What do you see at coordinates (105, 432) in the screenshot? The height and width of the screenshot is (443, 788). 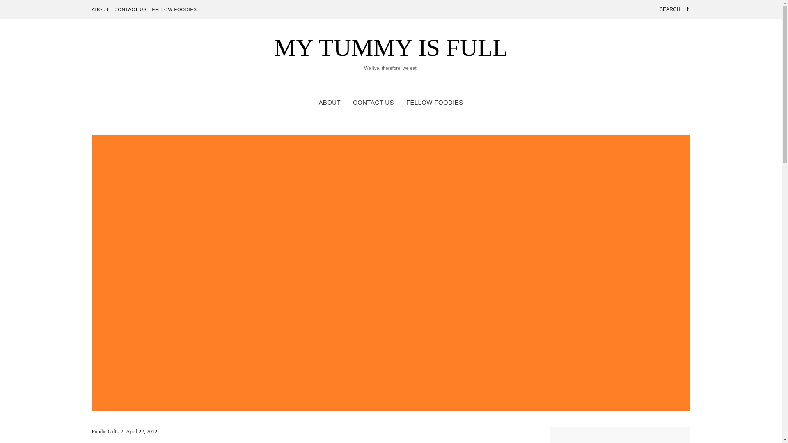 I see `Foodie Gifts` at bounding box center [105, 432].